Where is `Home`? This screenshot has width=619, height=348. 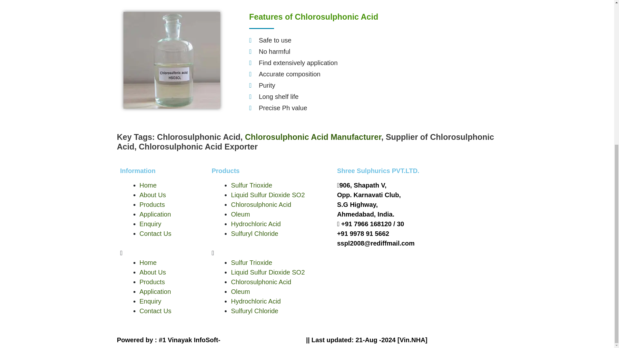
Home is located at coordinates (148, 185).